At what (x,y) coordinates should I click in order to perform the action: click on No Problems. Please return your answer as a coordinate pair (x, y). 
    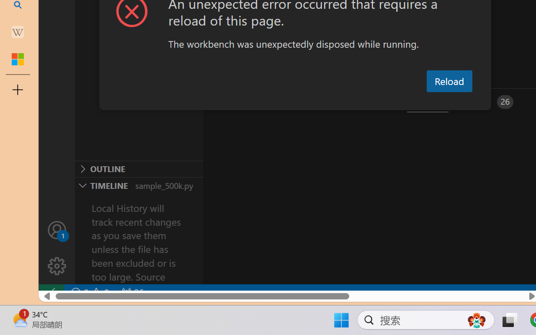
    Looking at the image, I should click on (89, 292).